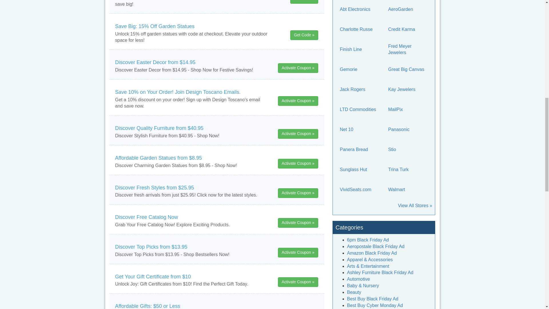  Describe the element at coordinates (408, 49) in the screenshot. I see `Fred Meyer Jewelers` at that location.